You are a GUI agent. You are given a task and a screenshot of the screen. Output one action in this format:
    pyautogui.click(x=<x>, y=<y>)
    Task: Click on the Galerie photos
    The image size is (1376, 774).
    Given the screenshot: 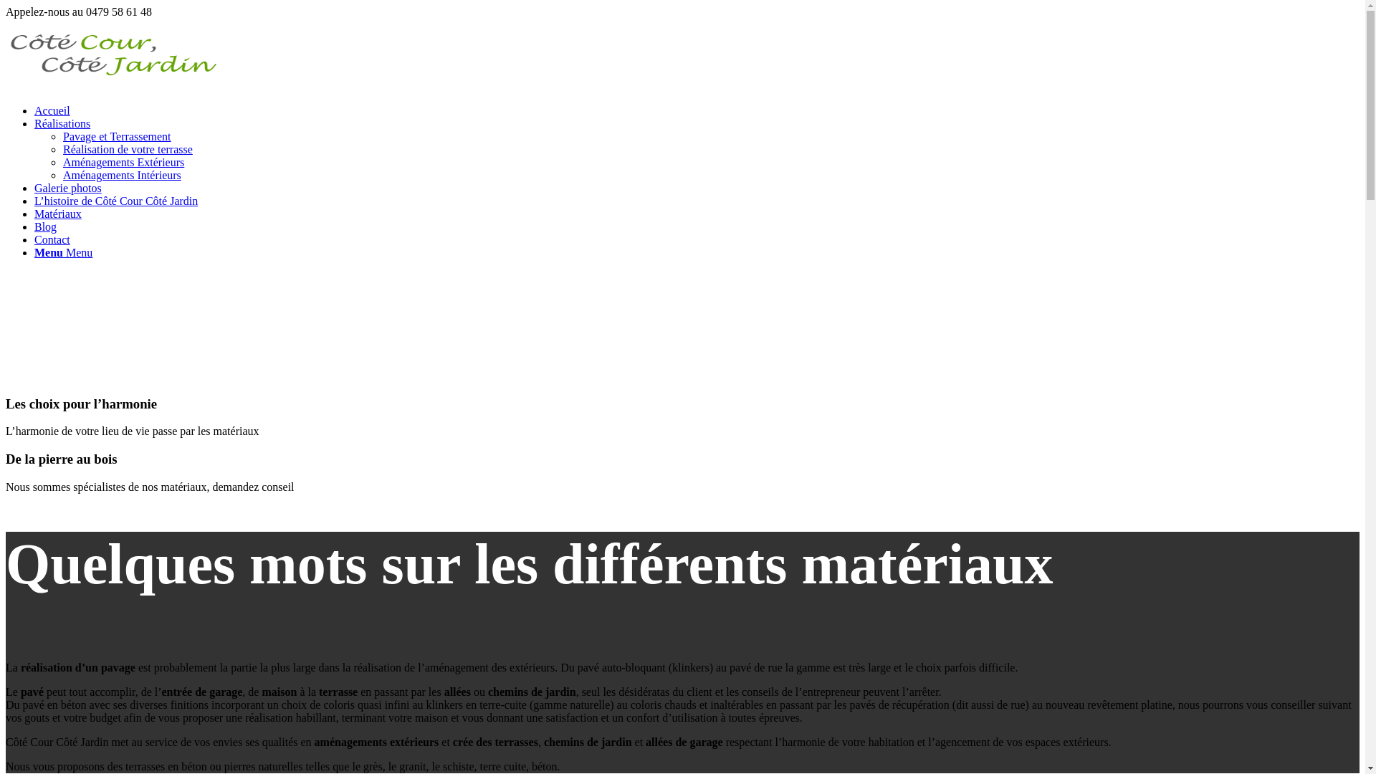 What is the action you would take?
    pyautogui.click(x=68, y=188)
    